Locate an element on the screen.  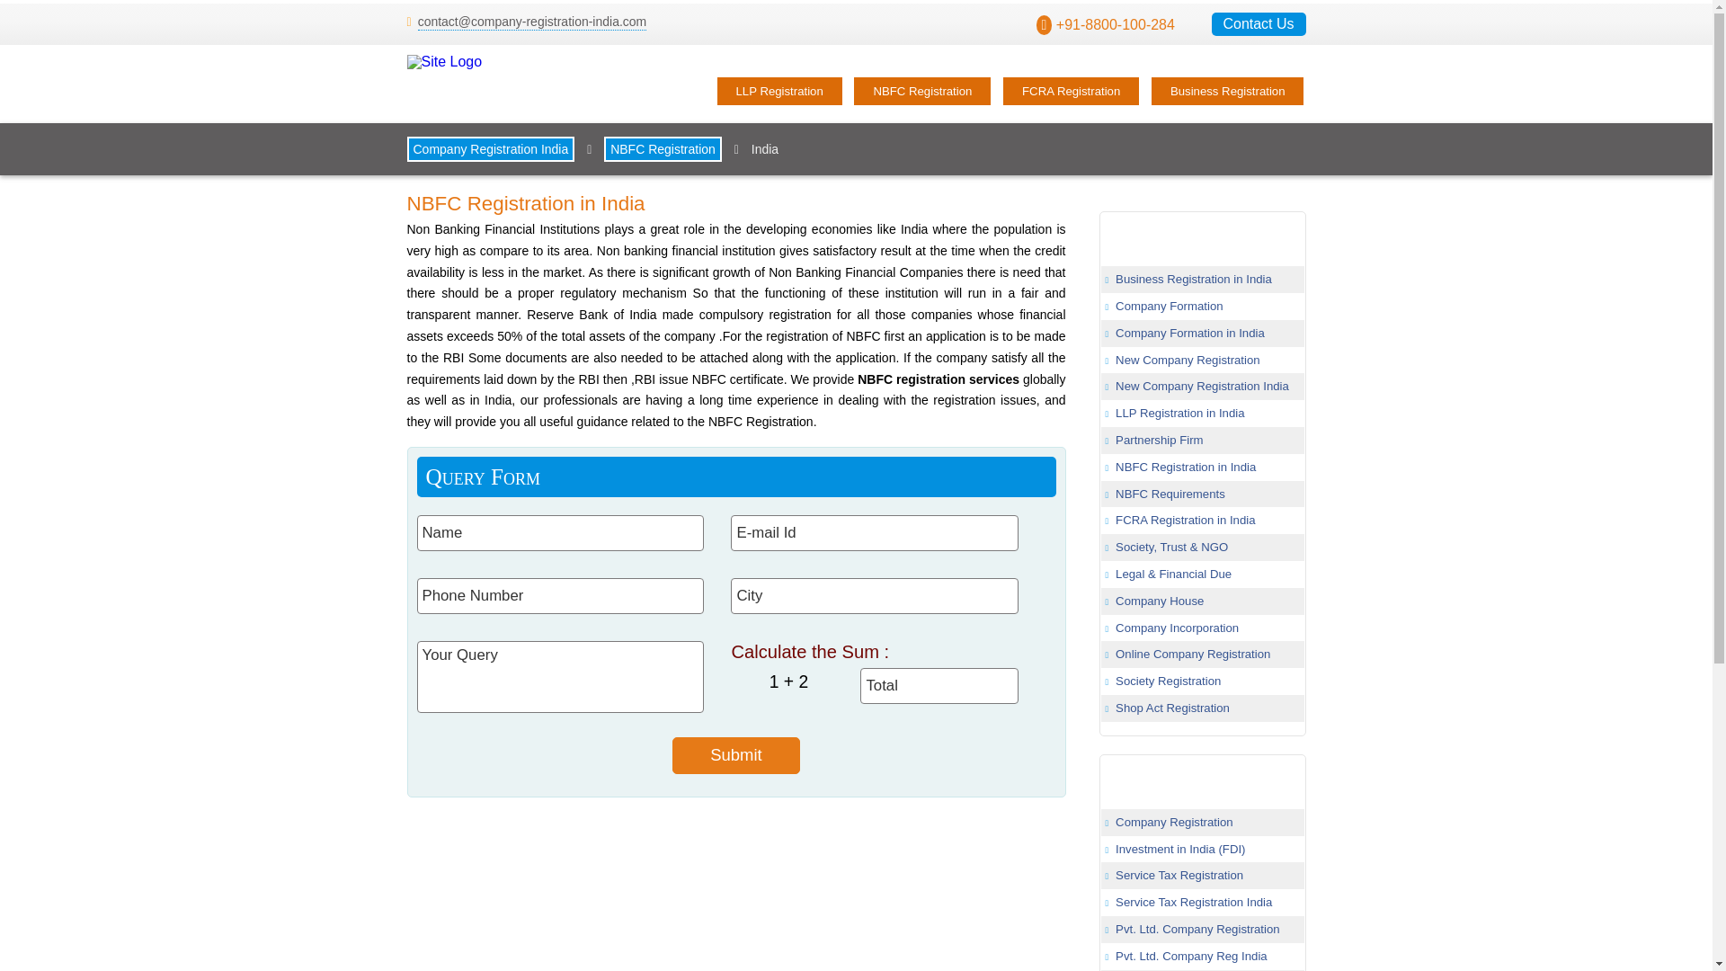
Submit is located at coordinates (736, 755).